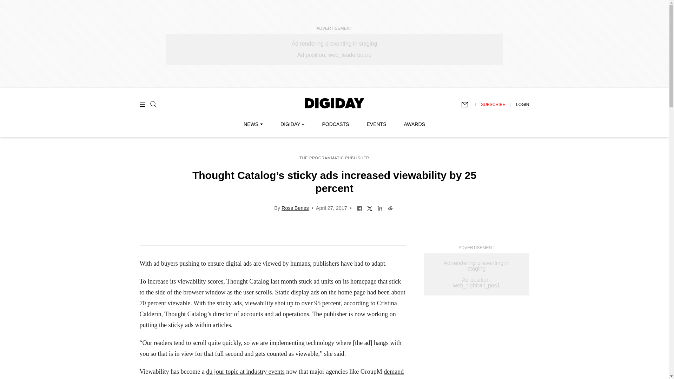  I want to click on EVENTS, so click(376, 124).